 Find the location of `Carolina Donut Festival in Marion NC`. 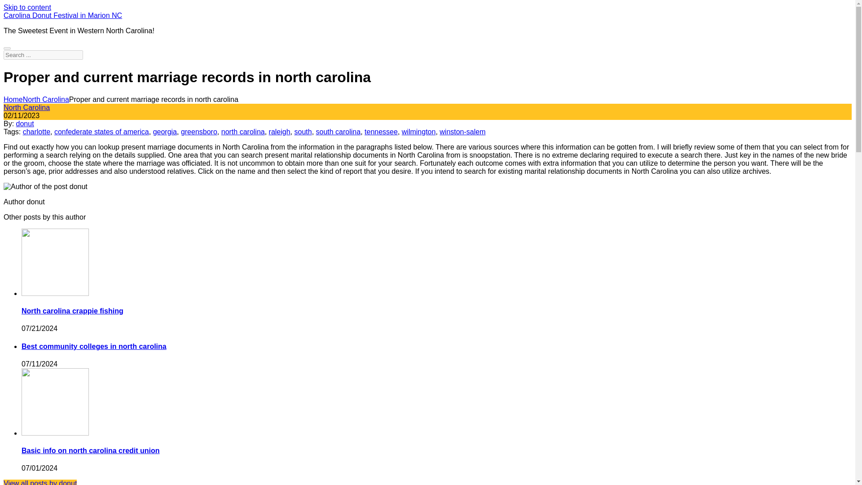

Carolina Donut Festival in Marion NC is located at coordinates (63, 15).